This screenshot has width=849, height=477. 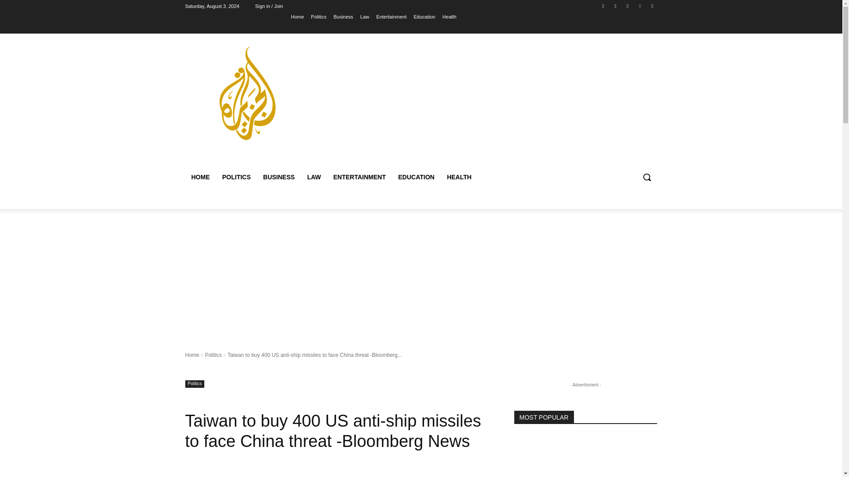 What do you see at coordinates (627, 6) in the screenshot?
I see `Twitter` at bounding box center [627, 6].